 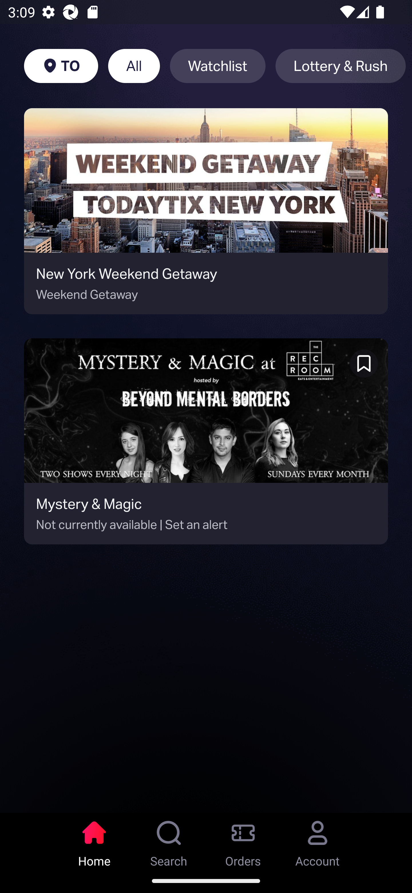 I want to click on New York Weekend Getaway Weekend Getaway, so click(x=206, y=211).